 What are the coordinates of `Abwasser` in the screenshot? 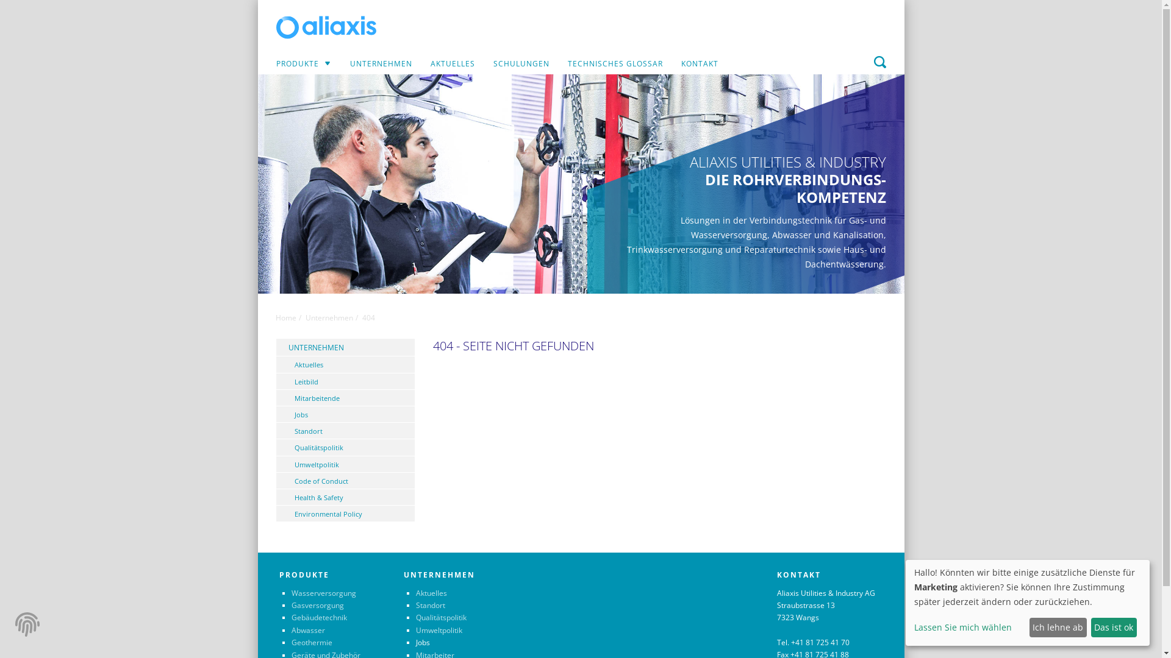 It's located at (309, 630).